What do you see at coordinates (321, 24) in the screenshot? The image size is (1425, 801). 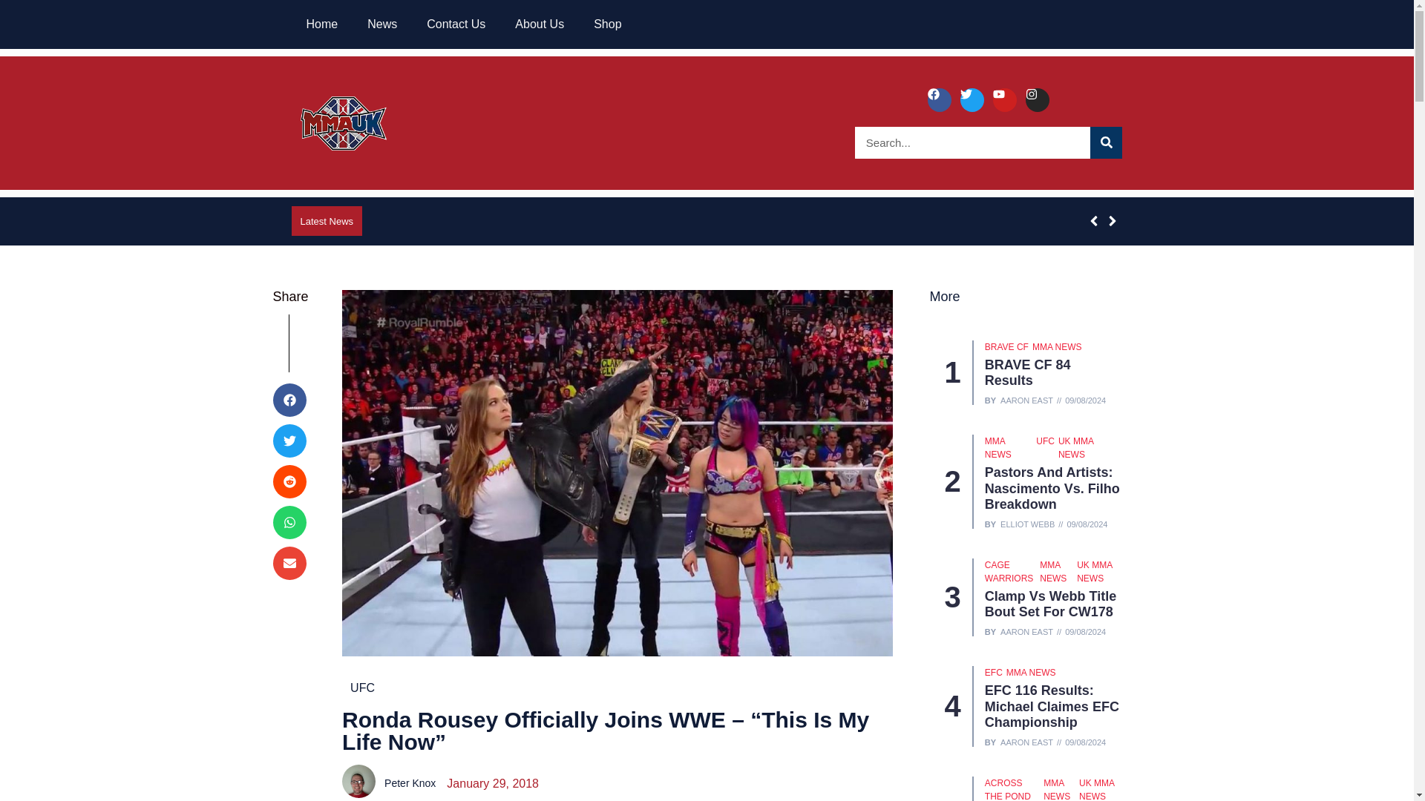 I see `Home` at bounding box center [321, 24].